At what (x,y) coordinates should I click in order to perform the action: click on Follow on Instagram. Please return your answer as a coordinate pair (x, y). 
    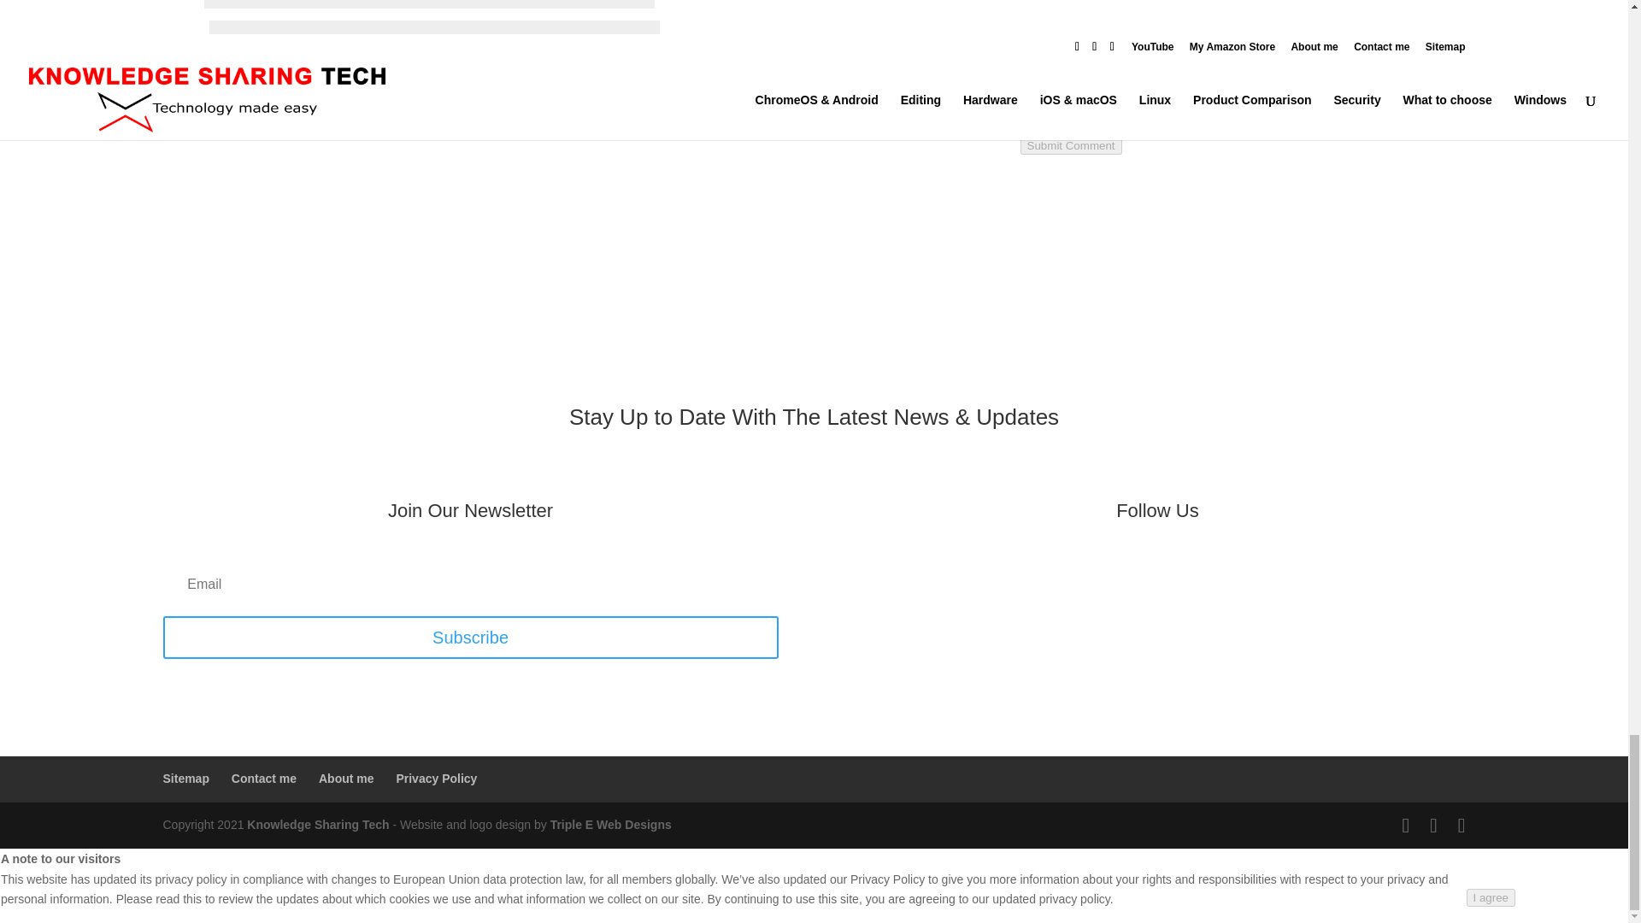
    Looking at the image, I should click on (1209, 578).